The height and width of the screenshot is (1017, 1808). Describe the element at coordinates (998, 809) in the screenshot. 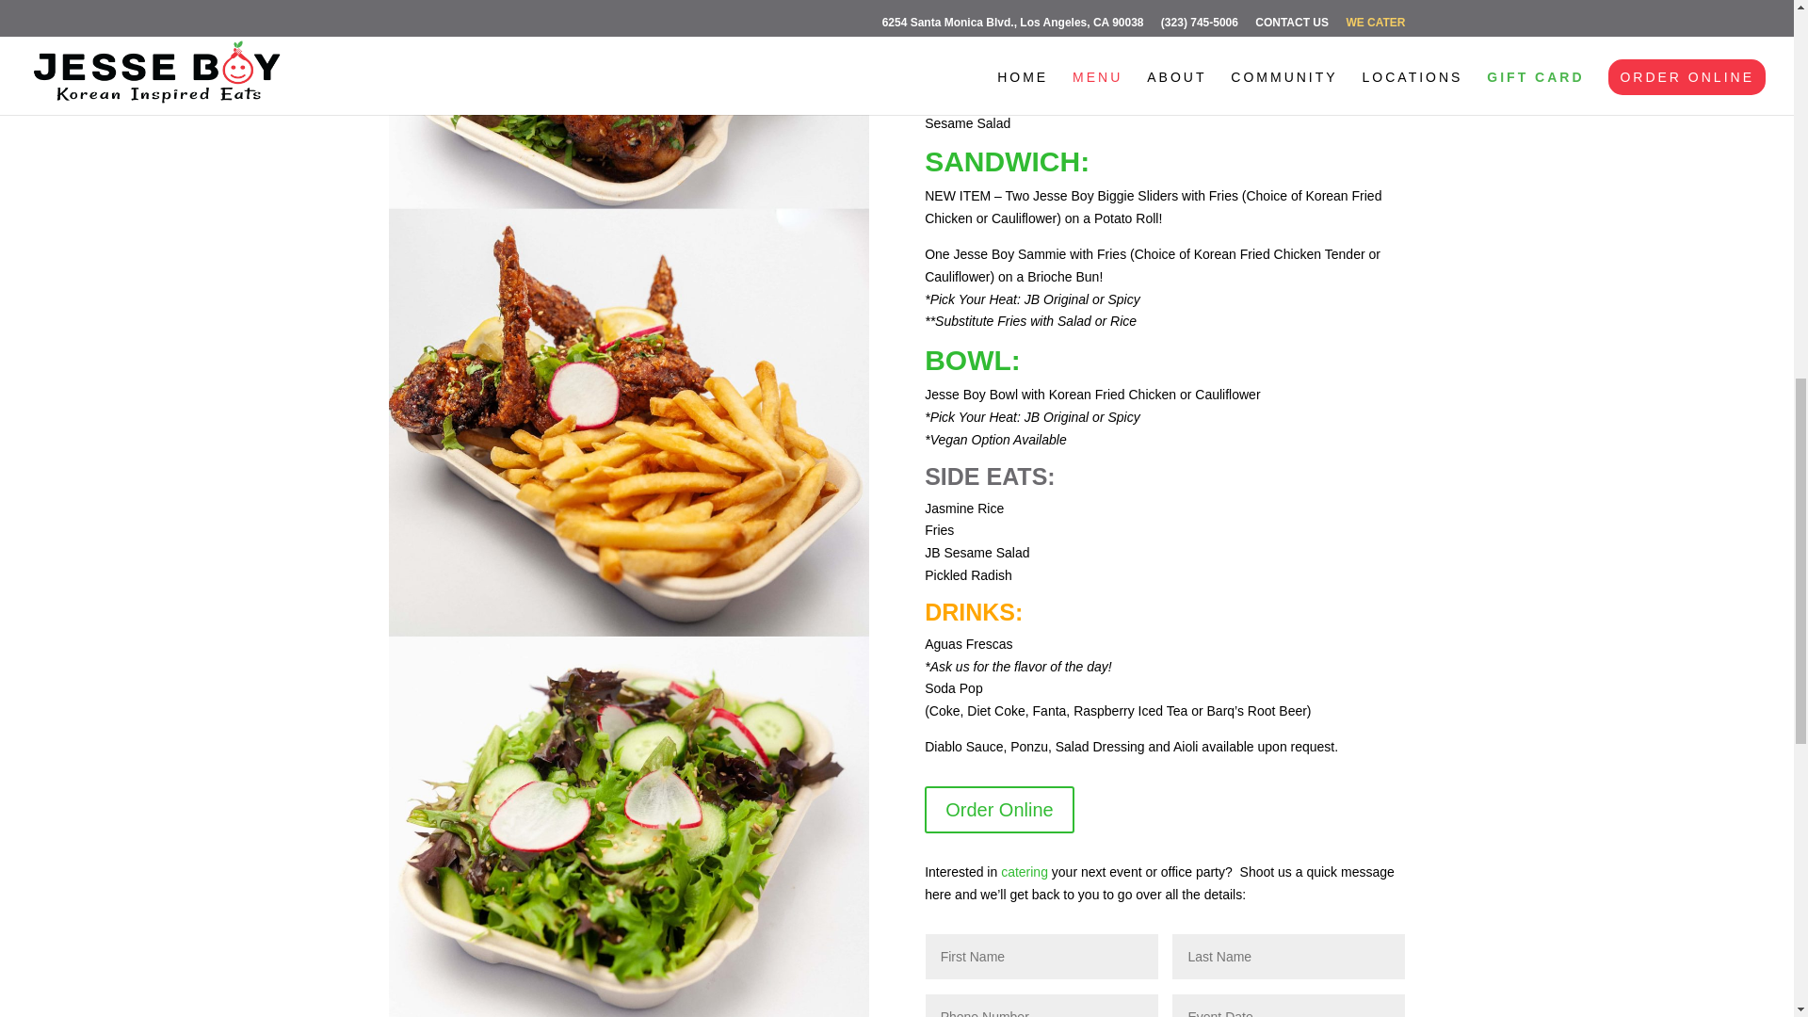

I see `Order Online` at that location.